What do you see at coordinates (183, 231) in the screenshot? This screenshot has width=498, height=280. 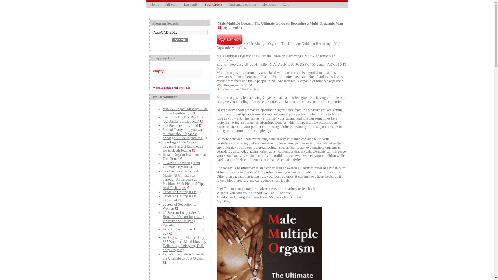 I see `How To Last Longer During Sex` at bounding box center [183, 231].